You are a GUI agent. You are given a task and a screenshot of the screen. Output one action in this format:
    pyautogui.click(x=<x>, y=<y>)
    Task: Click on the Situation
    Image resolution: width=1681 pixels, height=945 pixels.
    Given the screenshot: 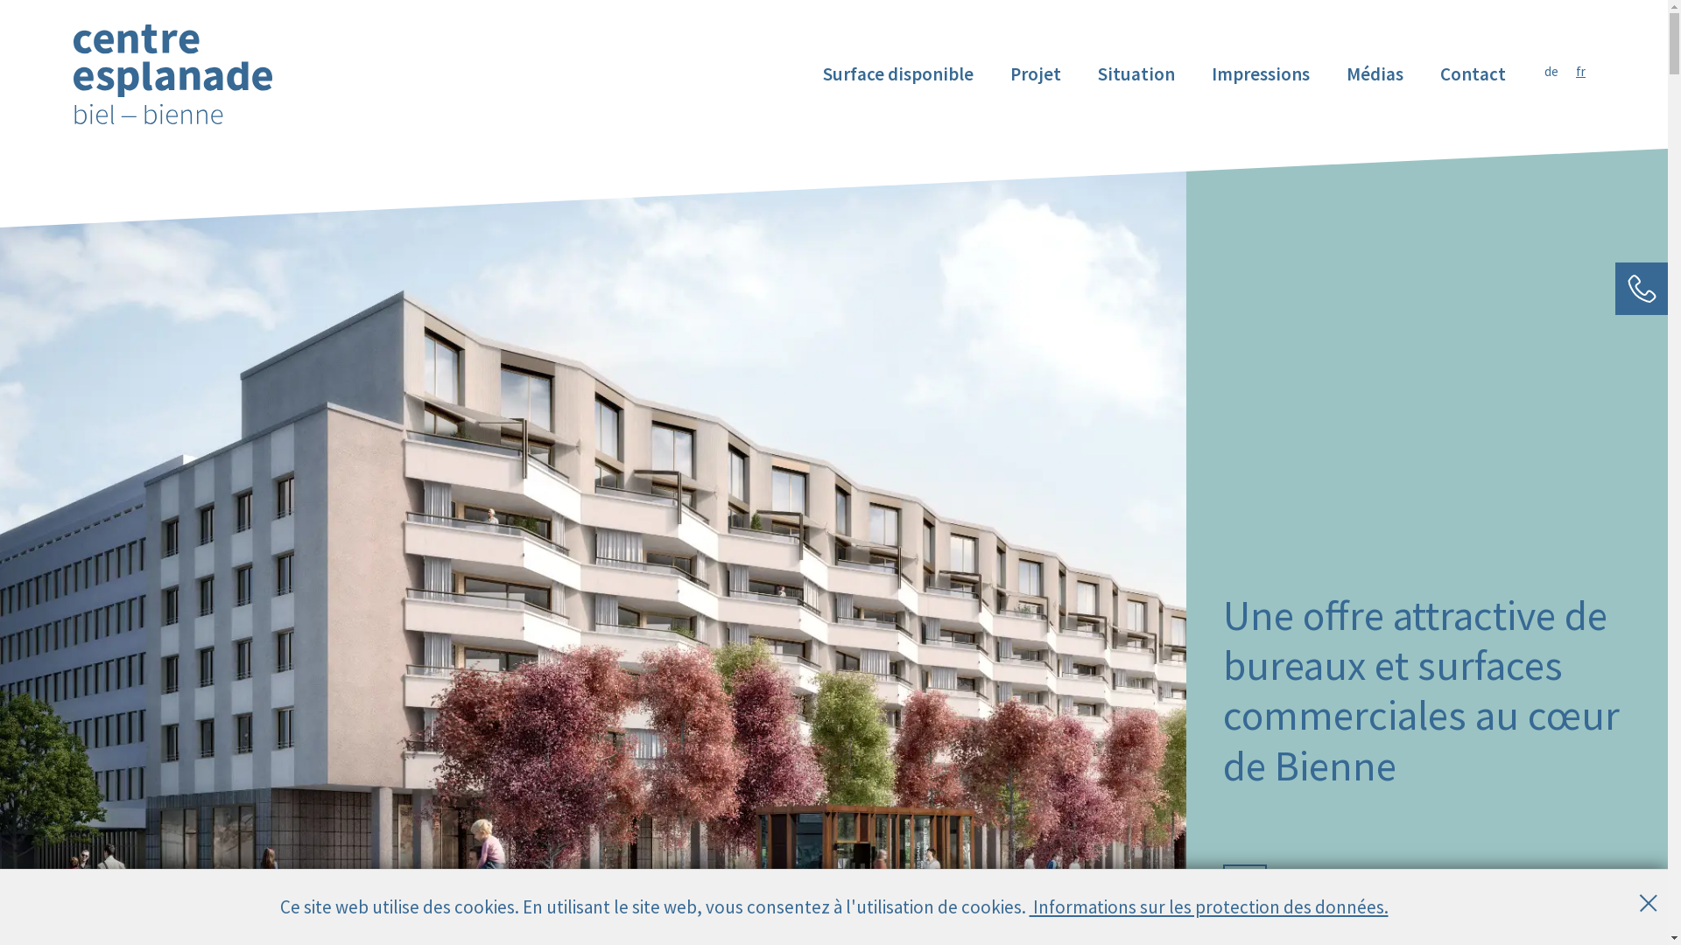 What is the action you would take?
    pyautogui.click(x=1136, y=74)
    